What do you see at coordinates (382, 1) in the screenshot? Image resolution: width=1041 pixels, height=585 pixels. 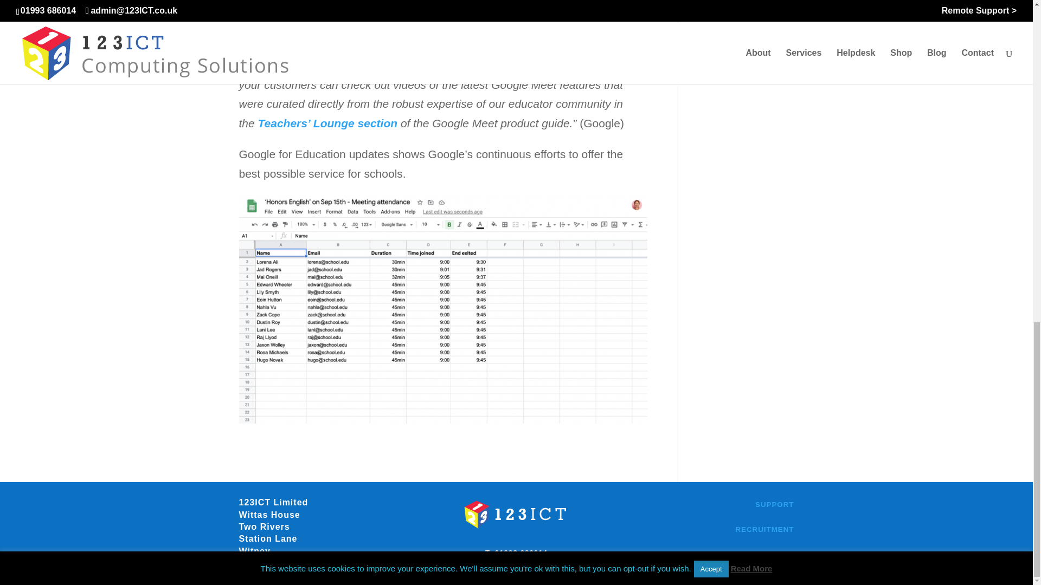 I see `improvements to the accessibility` at bounding box center [382, 1].